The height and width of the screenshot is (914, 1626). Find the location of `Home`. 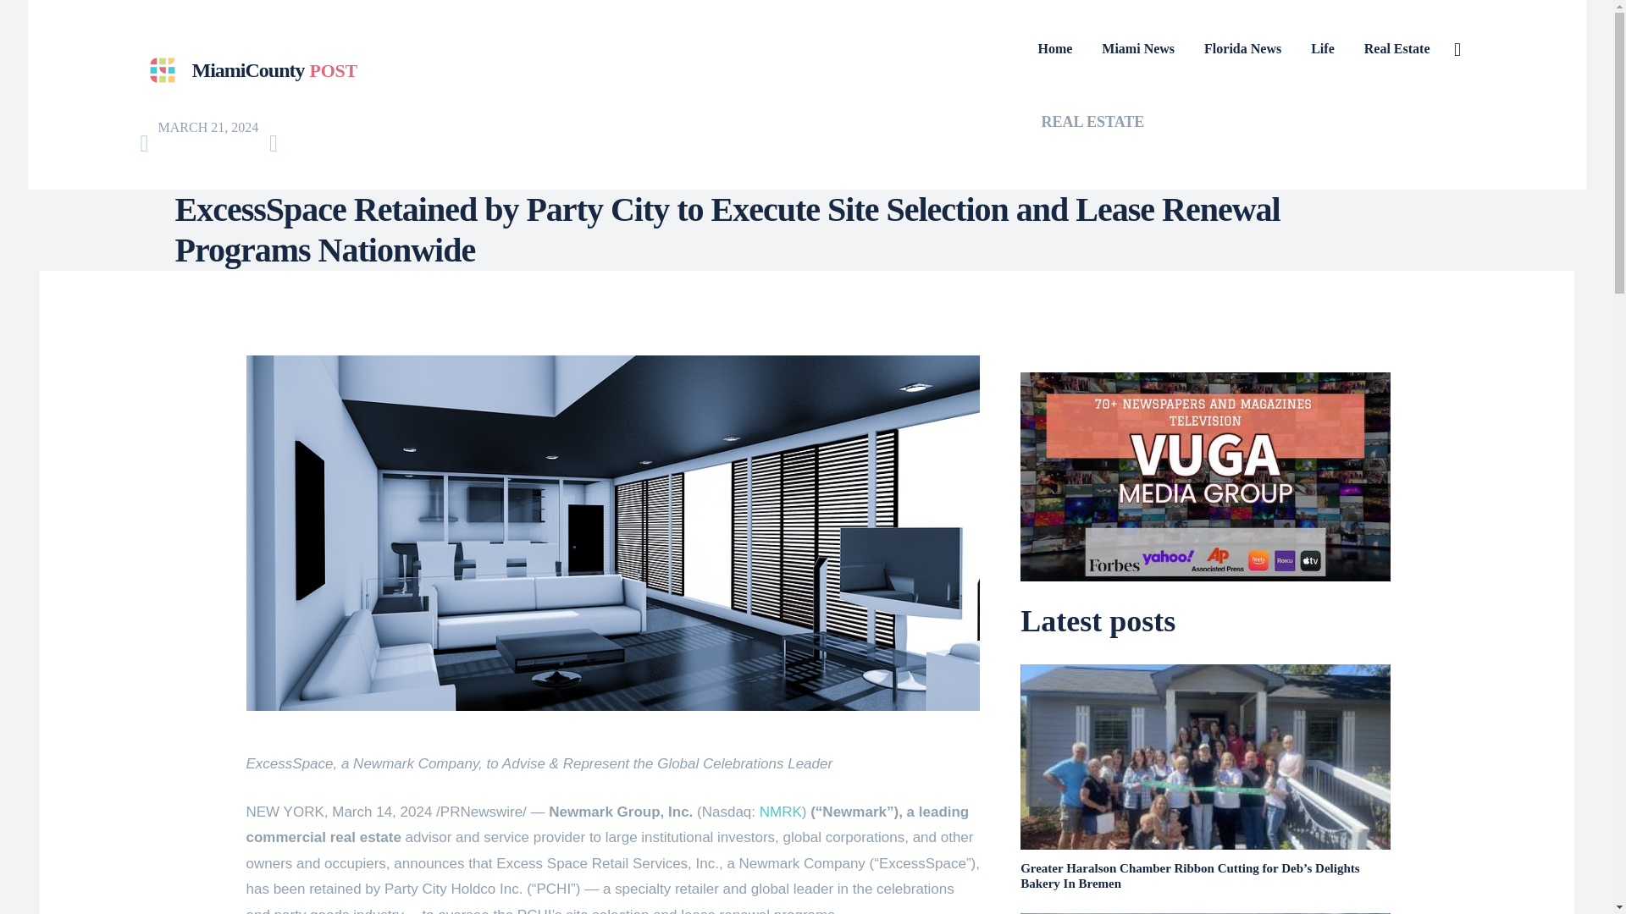

Home is located at coordinates (780, 812).